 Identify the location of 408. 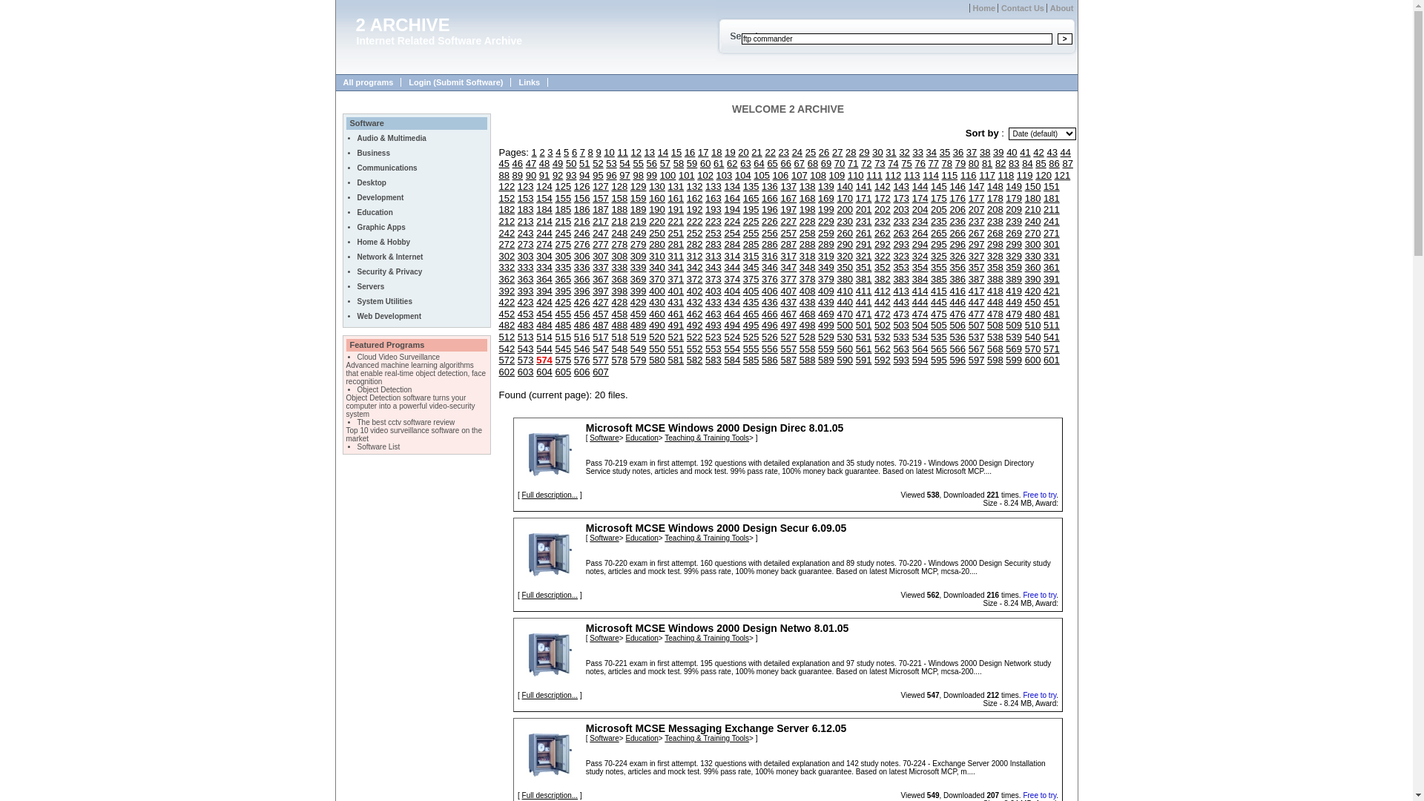
(808, 291).